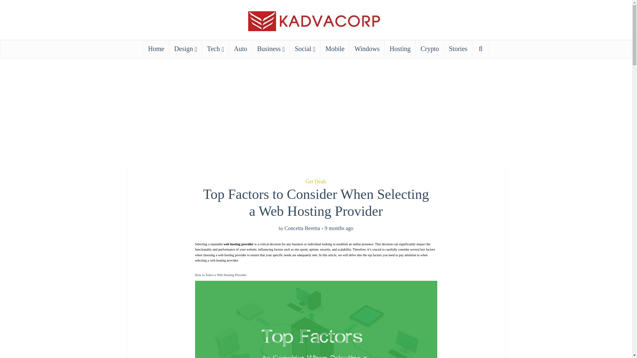  Describe the element at coordinates (367, 48) in the screenshot. I see `Windows` at that location.